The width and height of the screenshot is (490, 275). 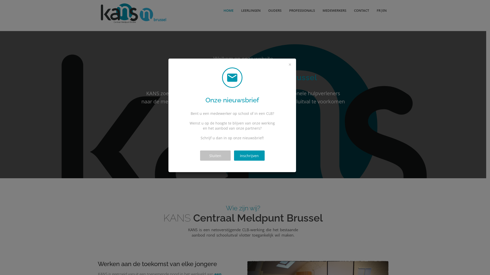 I want to click on CONTACT, so click(x=361, y=10).